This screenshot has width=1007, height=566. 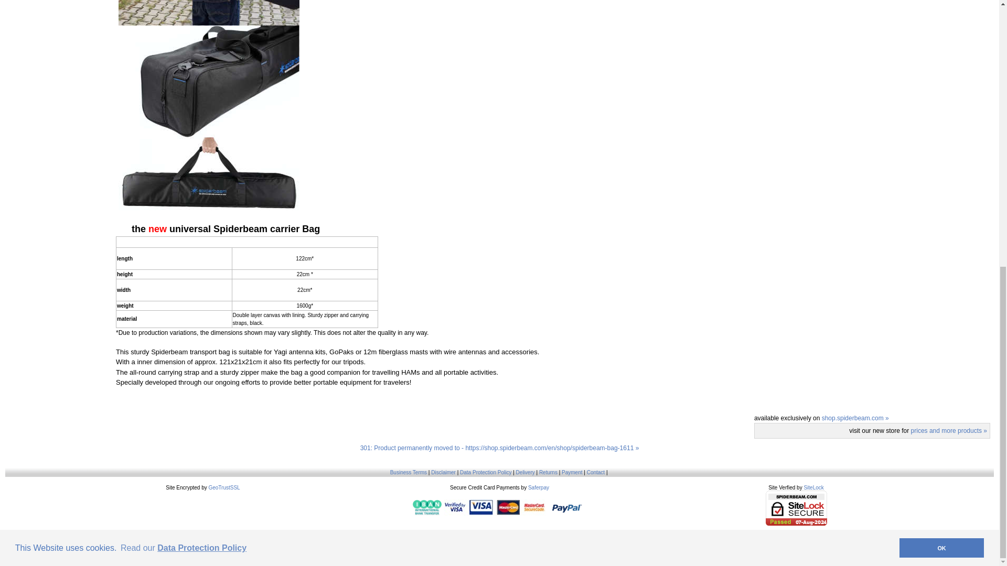 What do you see at coordinates (409, 473) in the screenshot?
I see `Business Terms` at bounding box center [409, 473].